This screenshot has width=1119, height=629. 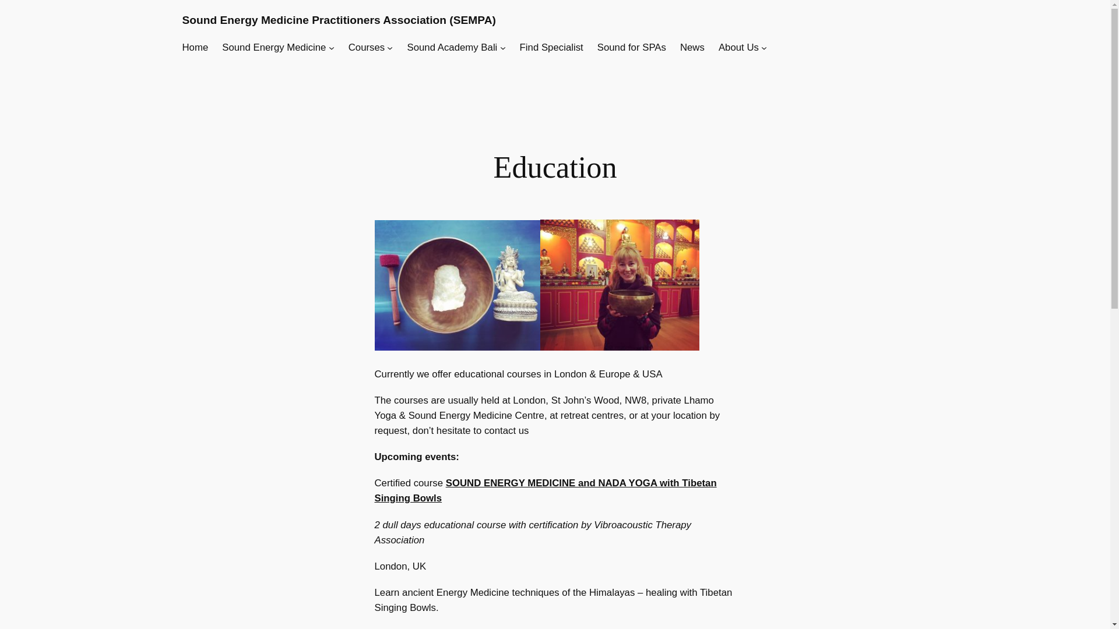 What do you see at coordinates (195, 48) in the screenshot?
I see `Home` at bounding box center [195, 48].